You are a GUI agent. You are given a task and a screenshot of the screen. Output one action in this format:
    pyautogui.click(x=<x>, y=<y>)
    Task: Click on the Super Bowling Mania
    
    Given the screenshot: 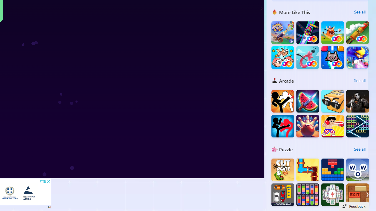 What is the action you would take?
    pyautogui.click(x=308, y=126)
    